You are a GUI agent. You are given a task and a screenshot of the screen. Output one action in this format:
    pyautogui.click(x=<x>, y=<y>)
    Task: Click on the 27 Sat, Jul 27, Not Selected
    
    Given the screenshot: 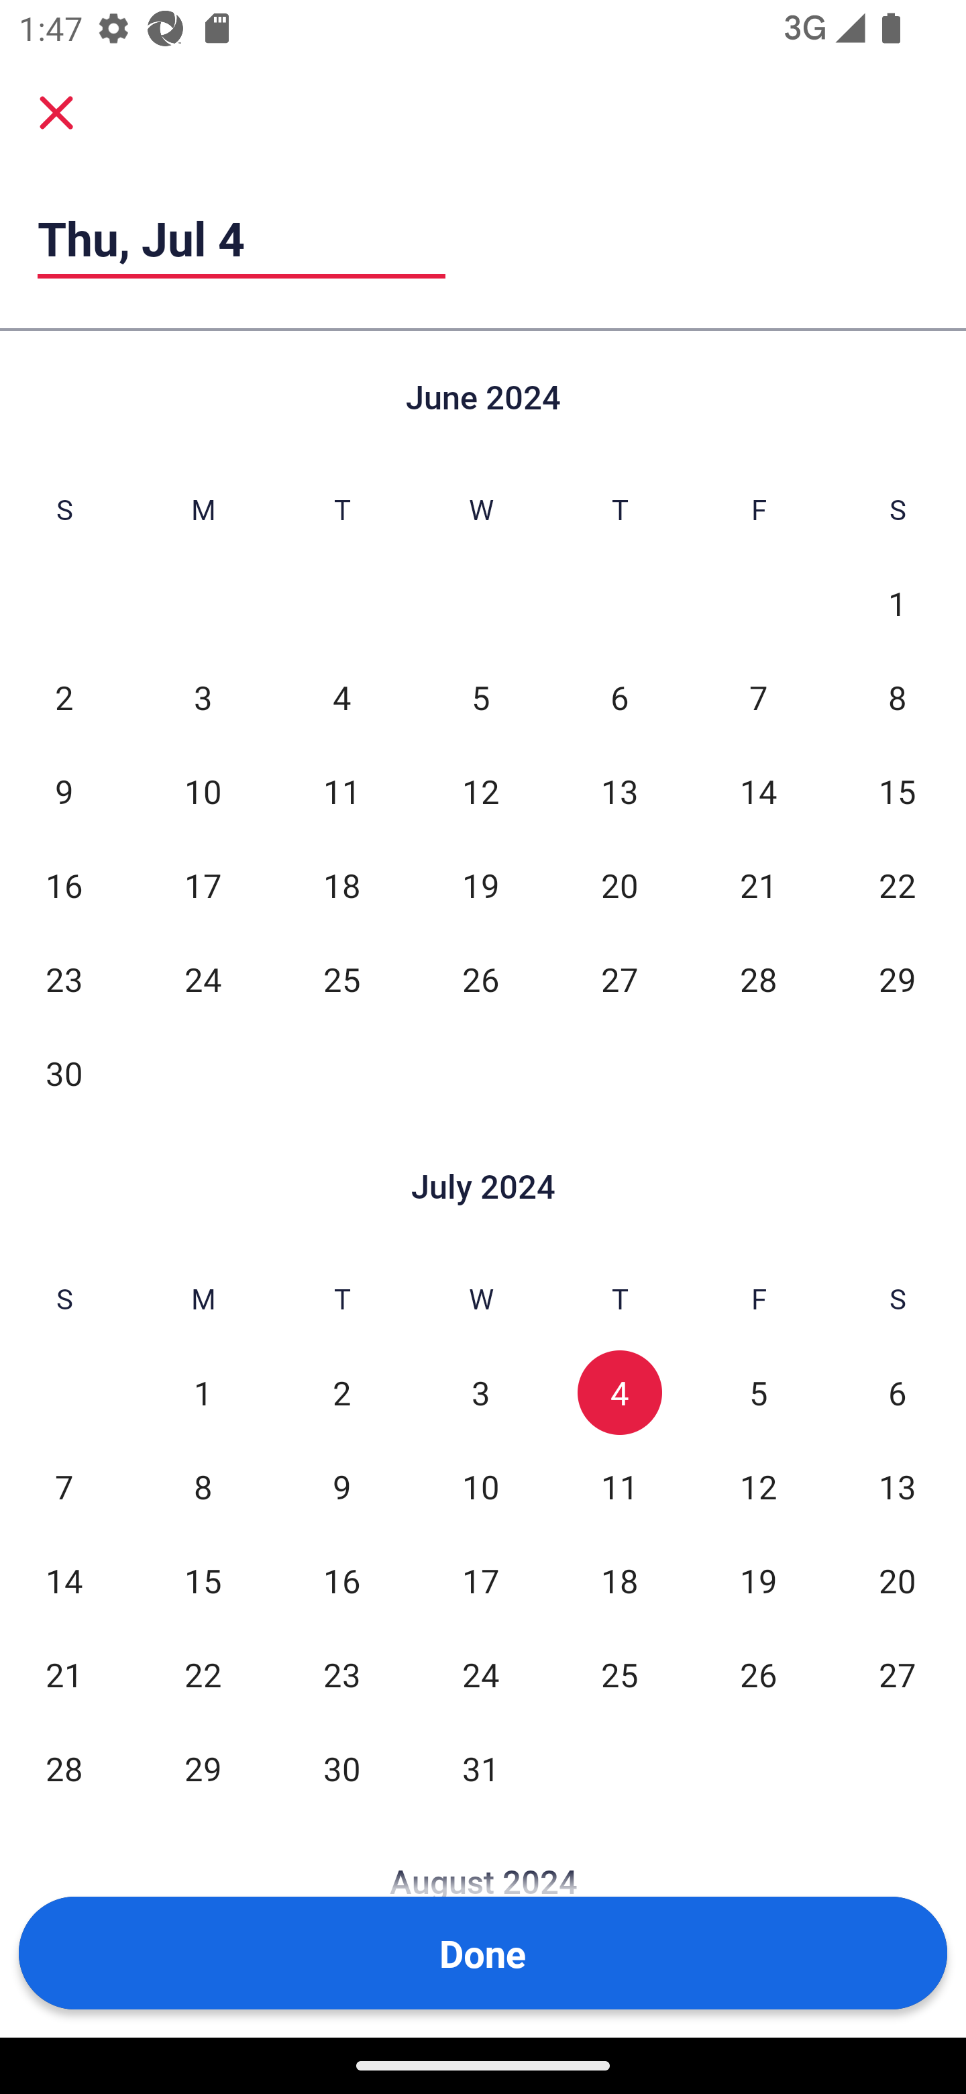 What is the action you would take?
    pyautogui.click(x=898, y=1674)
    